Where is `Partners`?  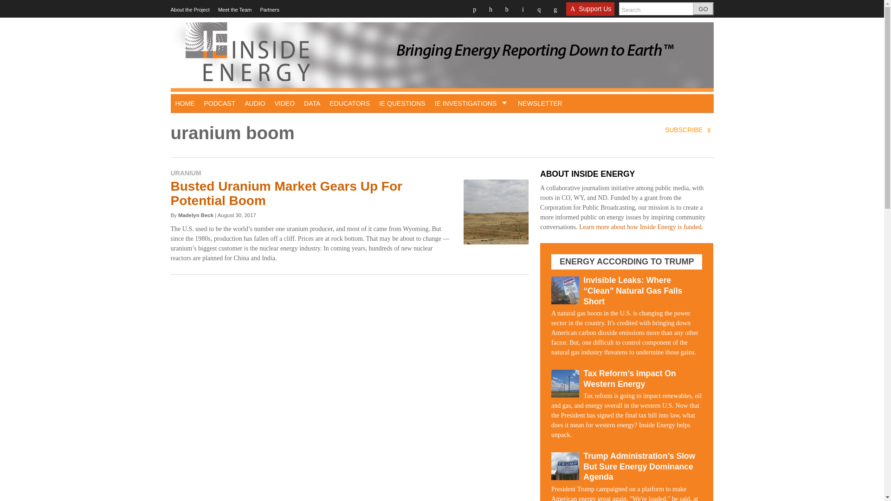 Partners is located at coordinates (270, 10).